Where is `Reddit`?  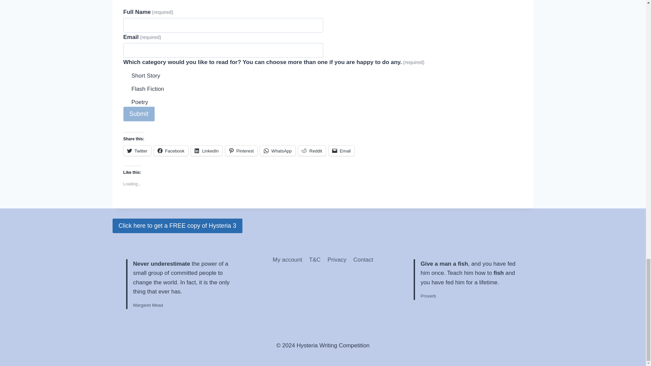 Reddit is located at coordinates (312, 150).